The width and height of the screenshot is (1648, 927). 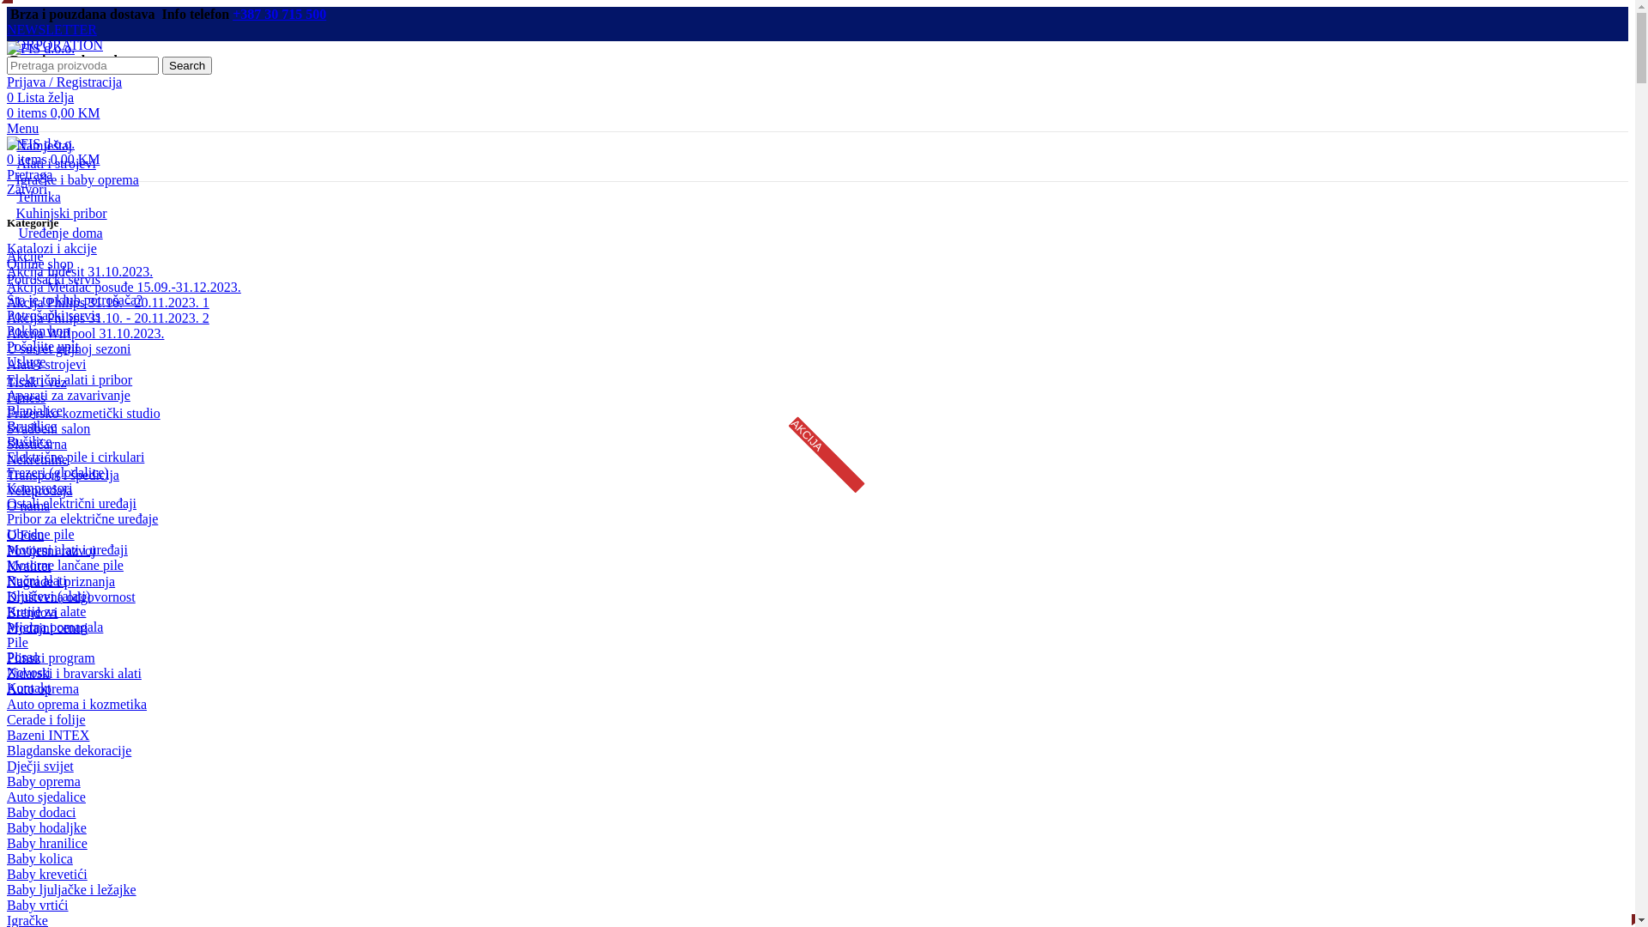 I want to click on 0 items 0,00 KM, so click(x=53, y=160).